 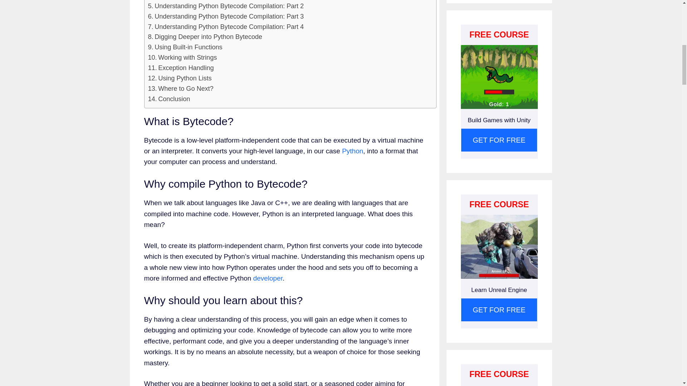 I want to click on Working with Strings, so click(x=182, y=58).